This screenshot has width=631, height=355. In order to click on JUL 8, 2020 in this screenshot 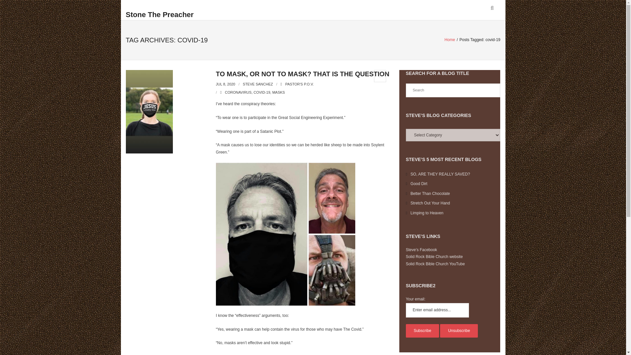, I will do `click(225, 84)`.